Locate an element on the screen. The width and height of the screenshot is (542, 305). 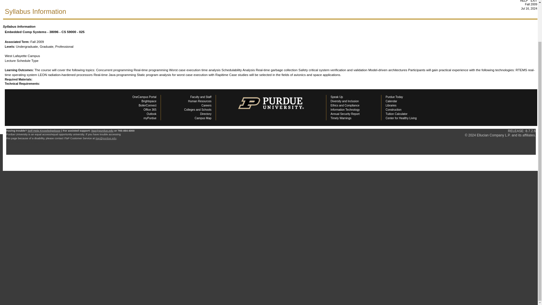
Campus Map is located at coordinates (203, 118).